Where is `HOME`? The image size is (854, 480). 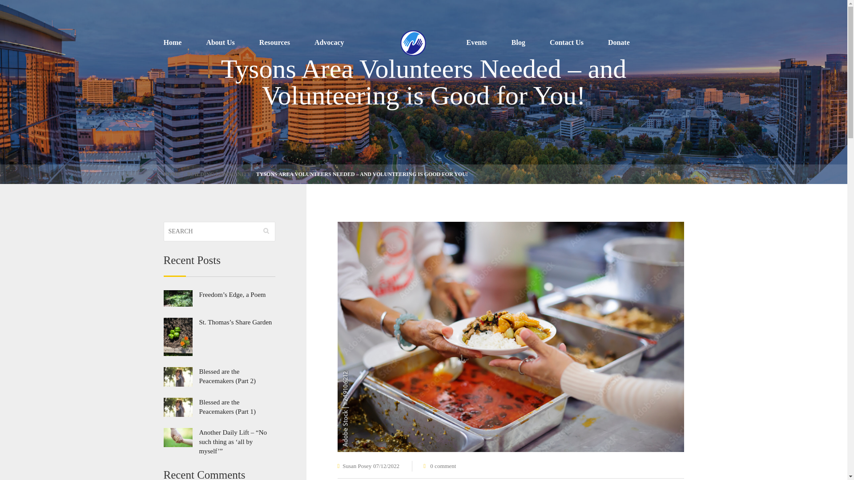
HOME is located at coordinates (173, 174).